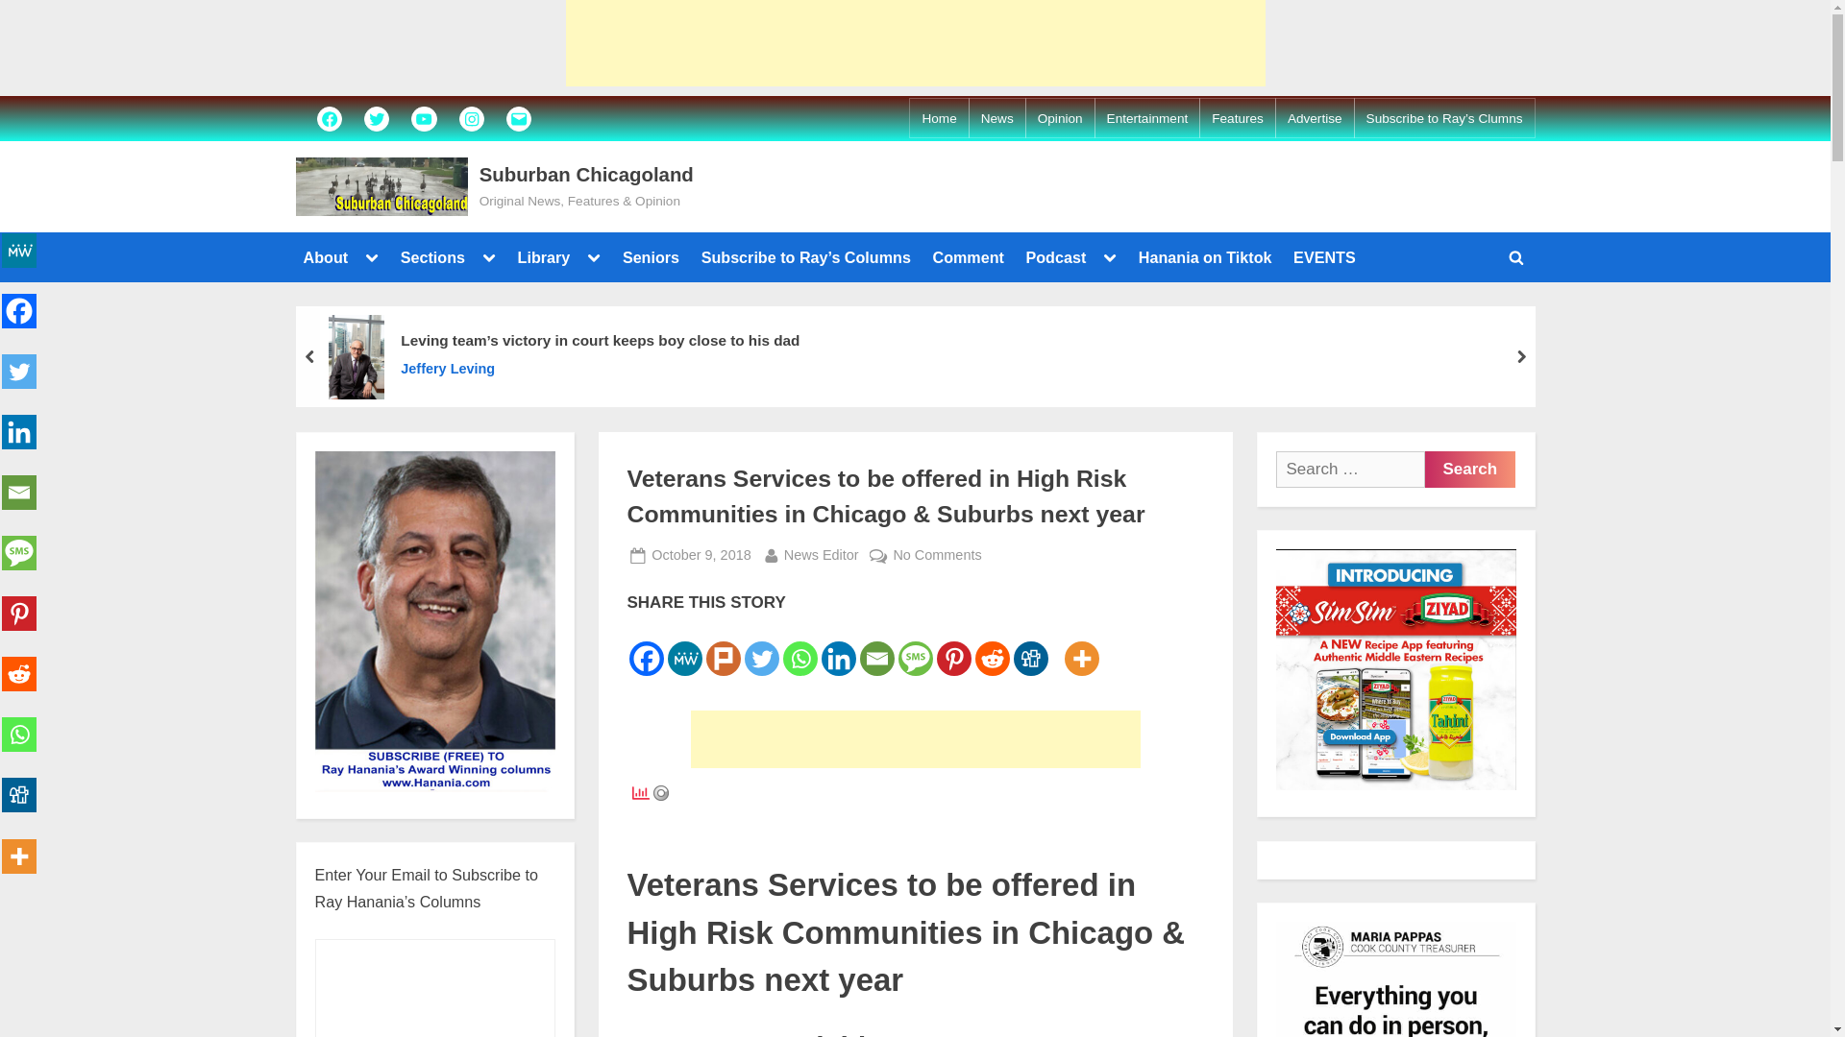 The image size is (1845, 1037). Describe the element at coordinates (423, 118) in the screenshot. I see `Youtube` at that location.